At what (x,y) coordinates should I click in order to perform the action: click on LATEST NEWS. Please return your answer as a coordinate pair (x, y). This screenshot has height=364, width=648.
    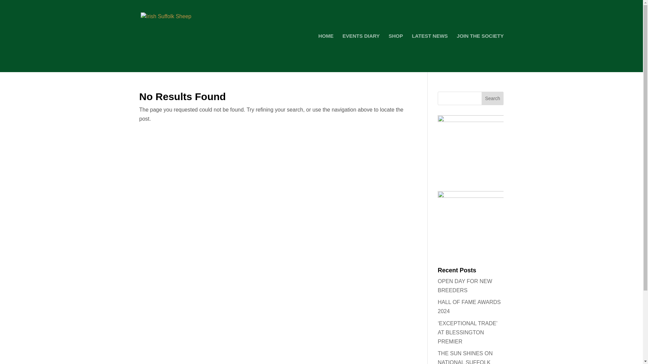
    Looking at the image, I should click on (429, 53).